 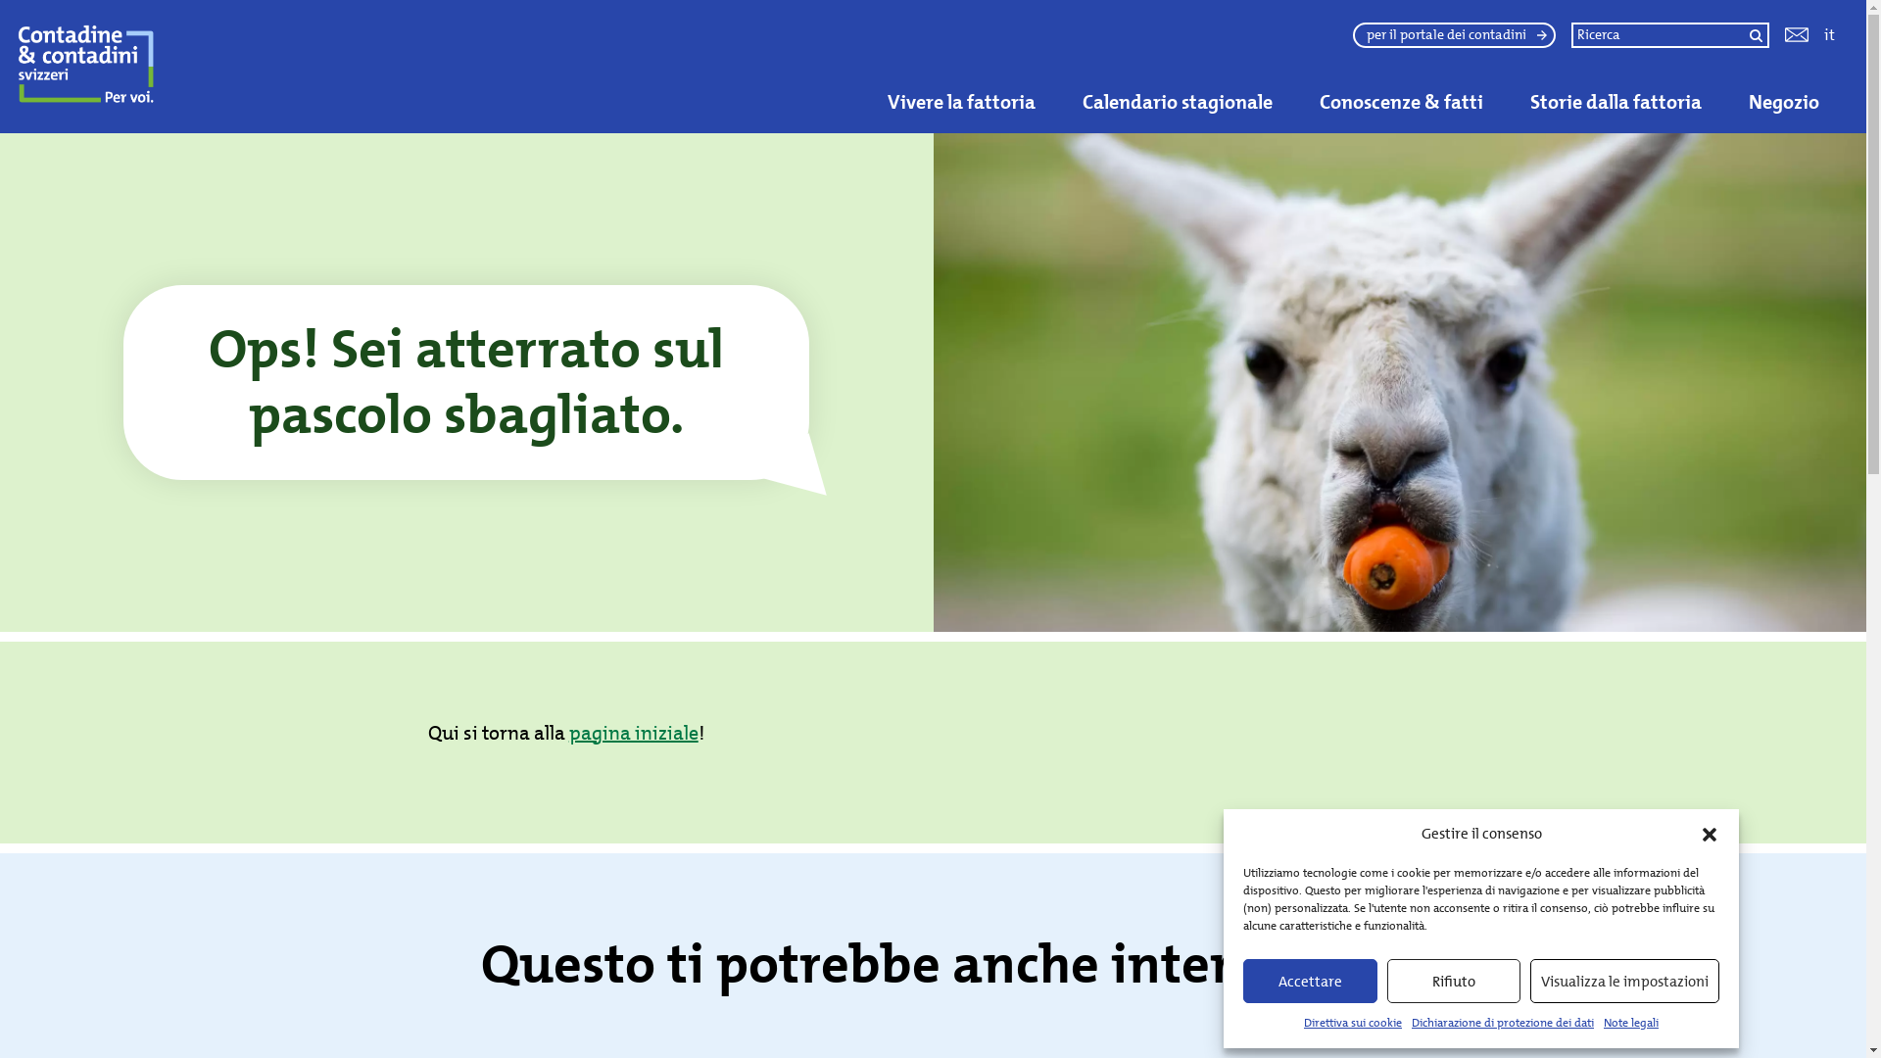 I want to click on Visualizza le impostazioni, so click(x=1624, y=982).